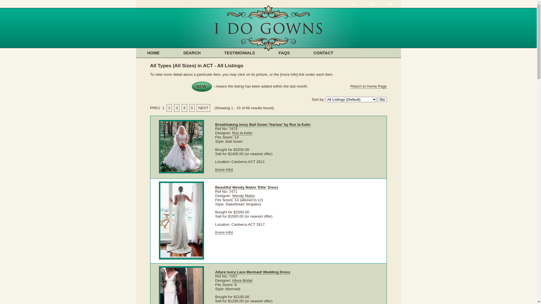 The height and width of the screenshot is (304, 541). What do you see at coordinates (192, 53) in the screenshot?
I see `SEARCH` at bounding box center [192, 53].